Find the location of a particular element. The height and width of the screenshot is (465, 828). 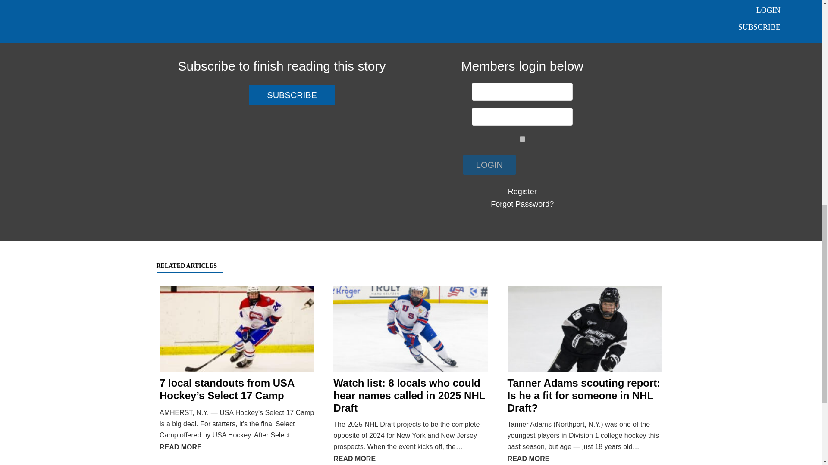

READ MORE is located at coordinates (528, 459).